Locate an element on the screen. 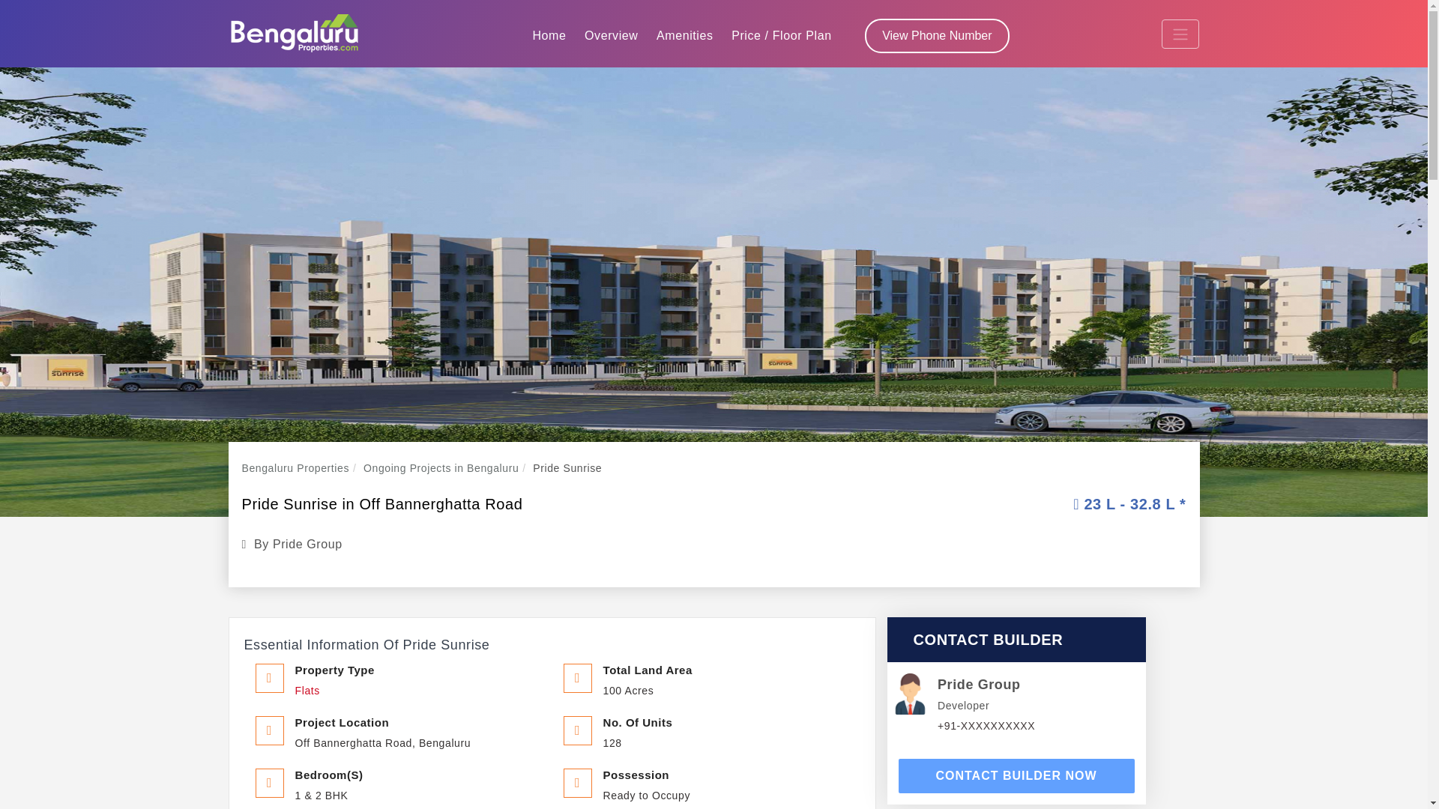  Home is located at coordinates (549, 35).